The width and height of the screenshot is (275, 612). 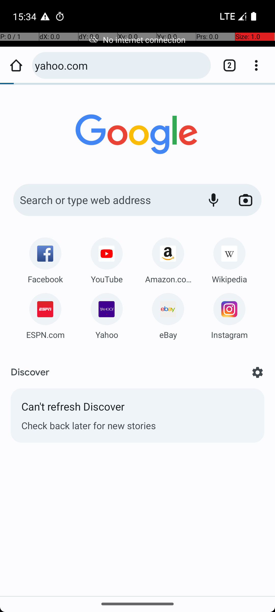 I want to click on Amazon.com, so click(x=168, y=279).